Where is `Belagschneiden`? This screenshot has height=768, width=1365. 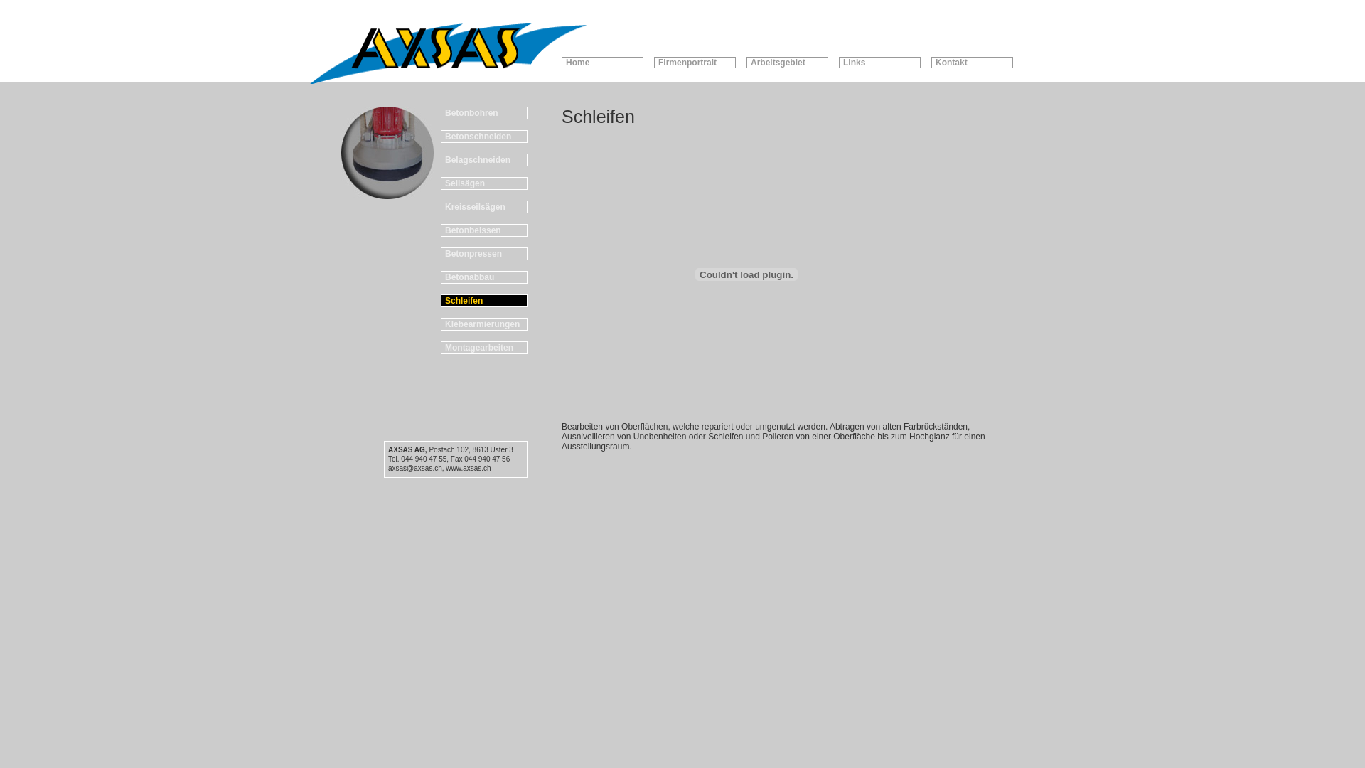
Belagschneiden is located at coordinates (484, 160).